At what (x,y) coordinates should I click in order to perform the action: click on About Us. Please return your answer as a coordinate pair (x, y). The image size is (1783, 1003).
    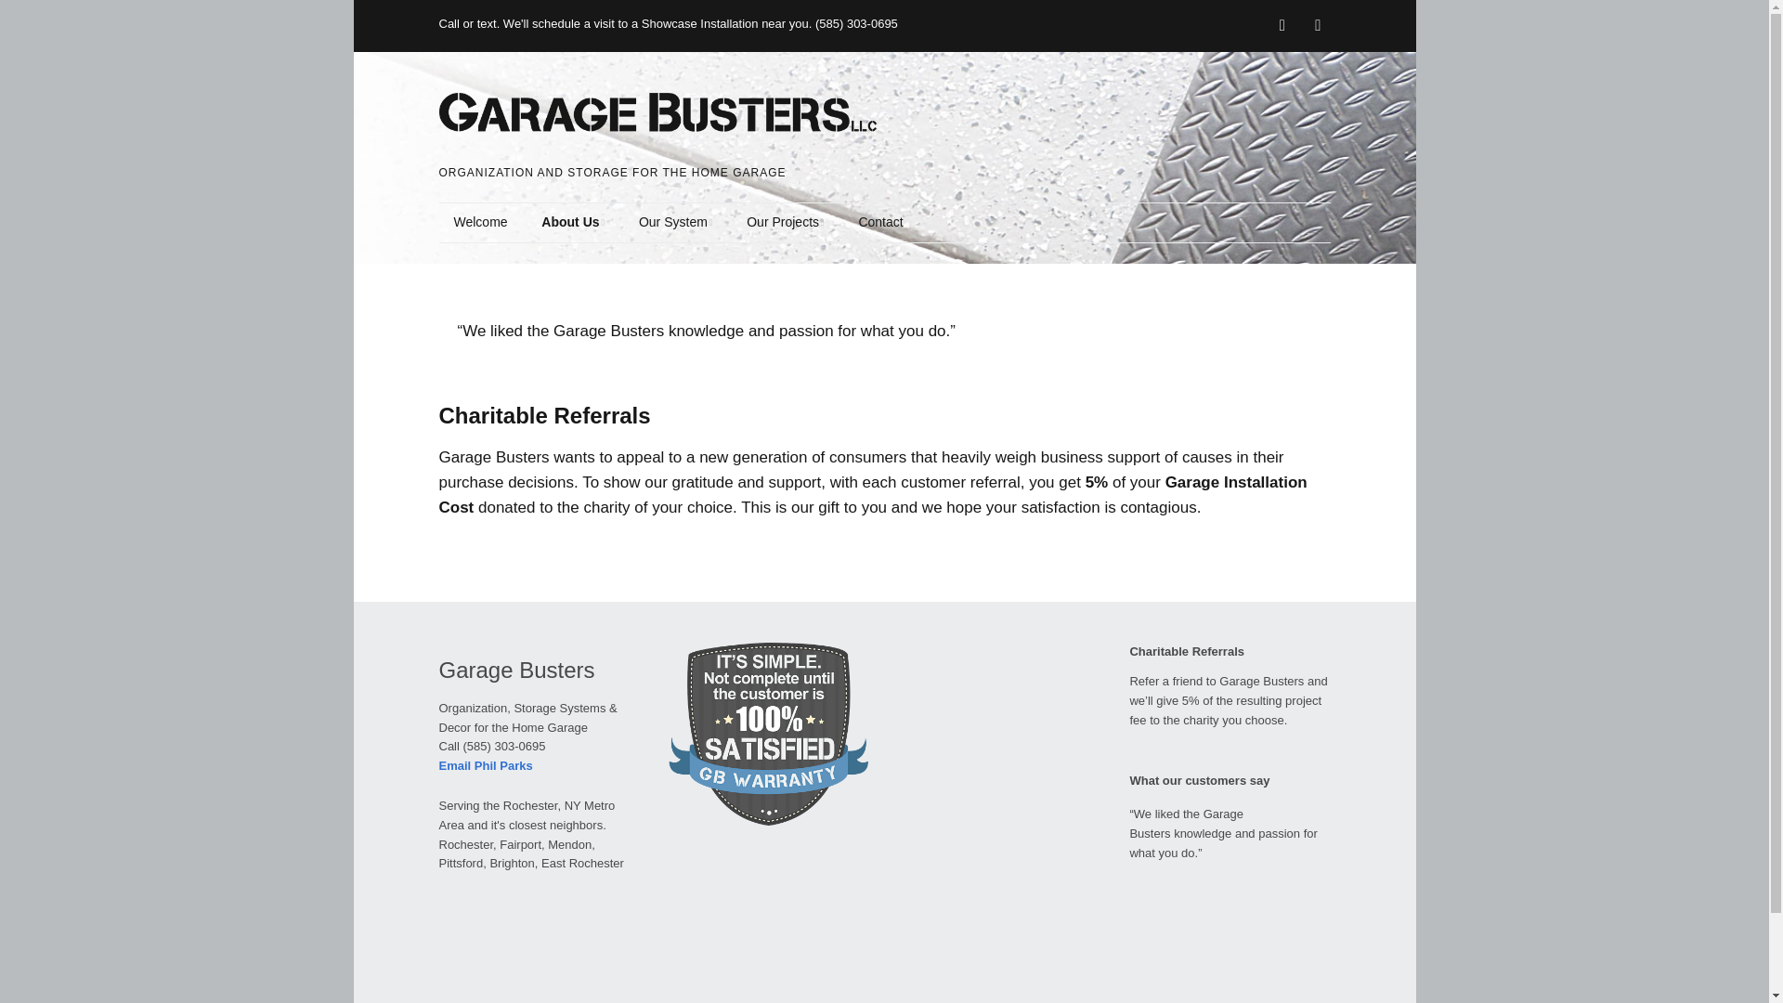
    Looking at the image, I should click on (572, 223).